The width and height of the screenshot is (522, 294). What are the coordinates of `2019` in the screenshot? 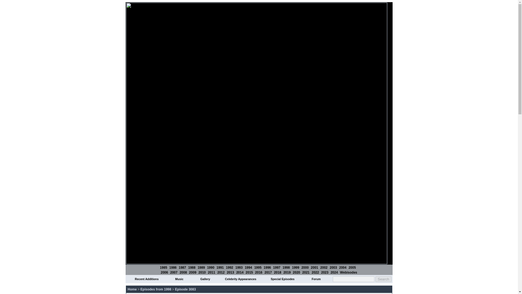 It's located at (287, 272).